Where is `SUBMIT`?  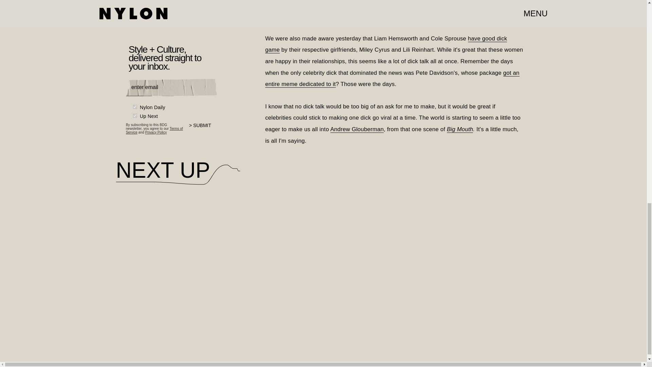 SUBMIT is located at coordinates (203, 129).